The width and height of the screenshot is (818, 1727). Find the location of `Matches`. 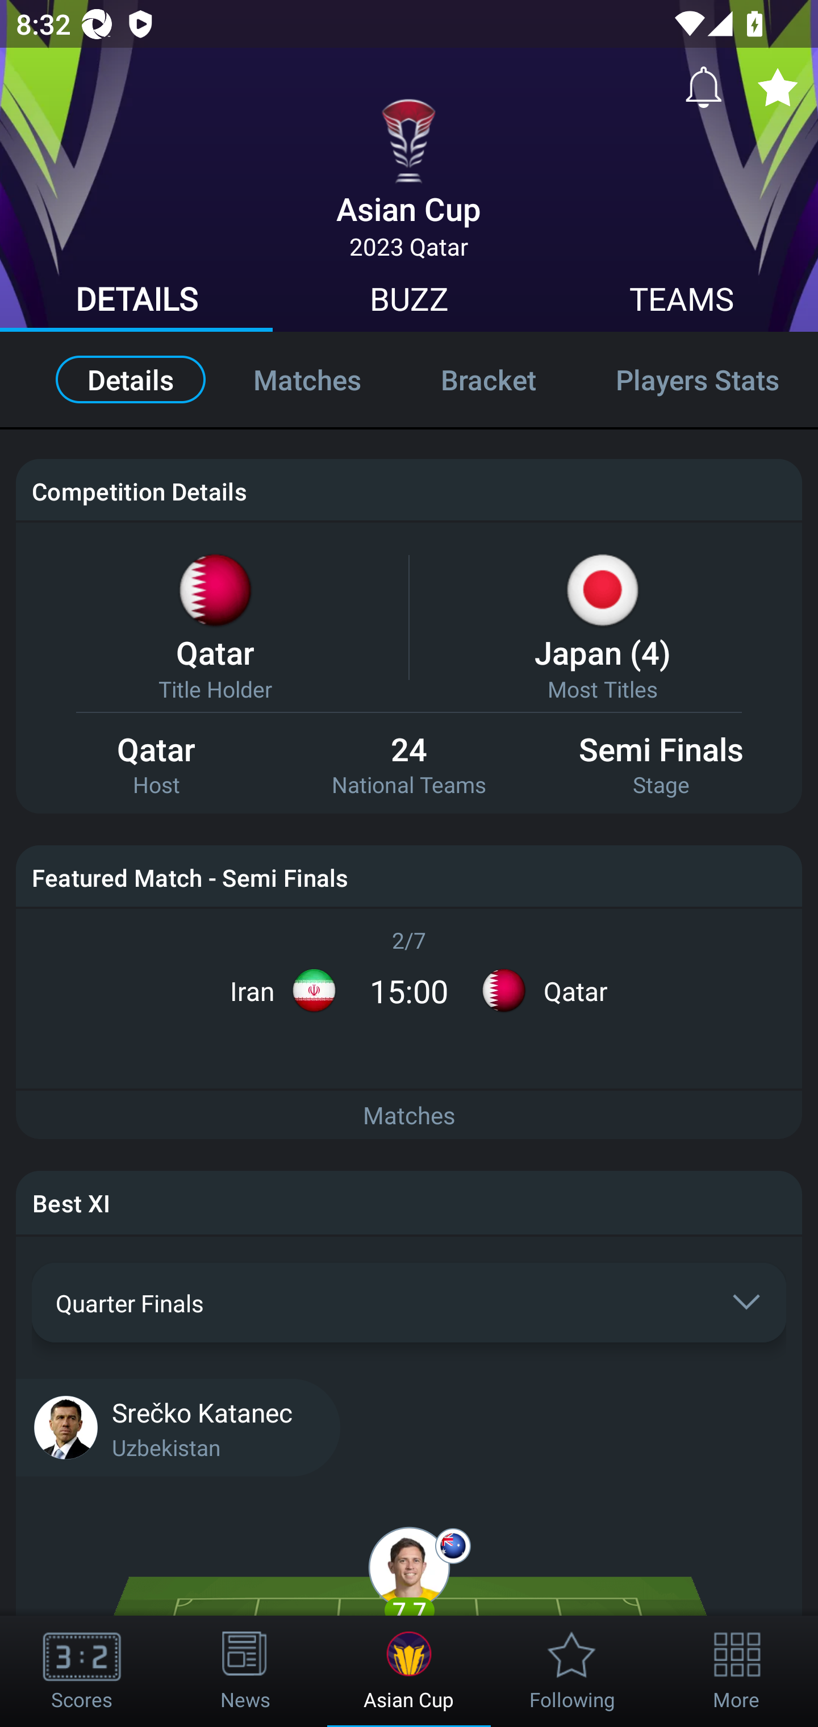

Matches is located at coordinates (307, 378).